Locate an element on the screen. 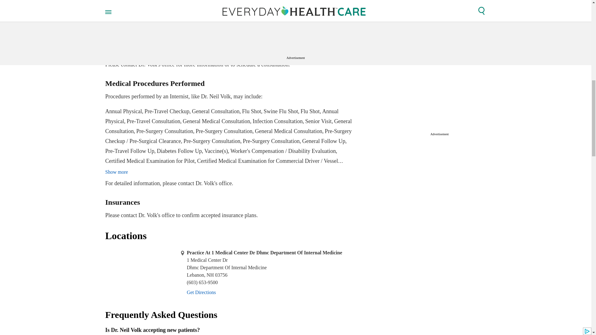 This screenshot has height=335, width=596. Pre-Surgery Consultation is located at coordinates (212, 141).